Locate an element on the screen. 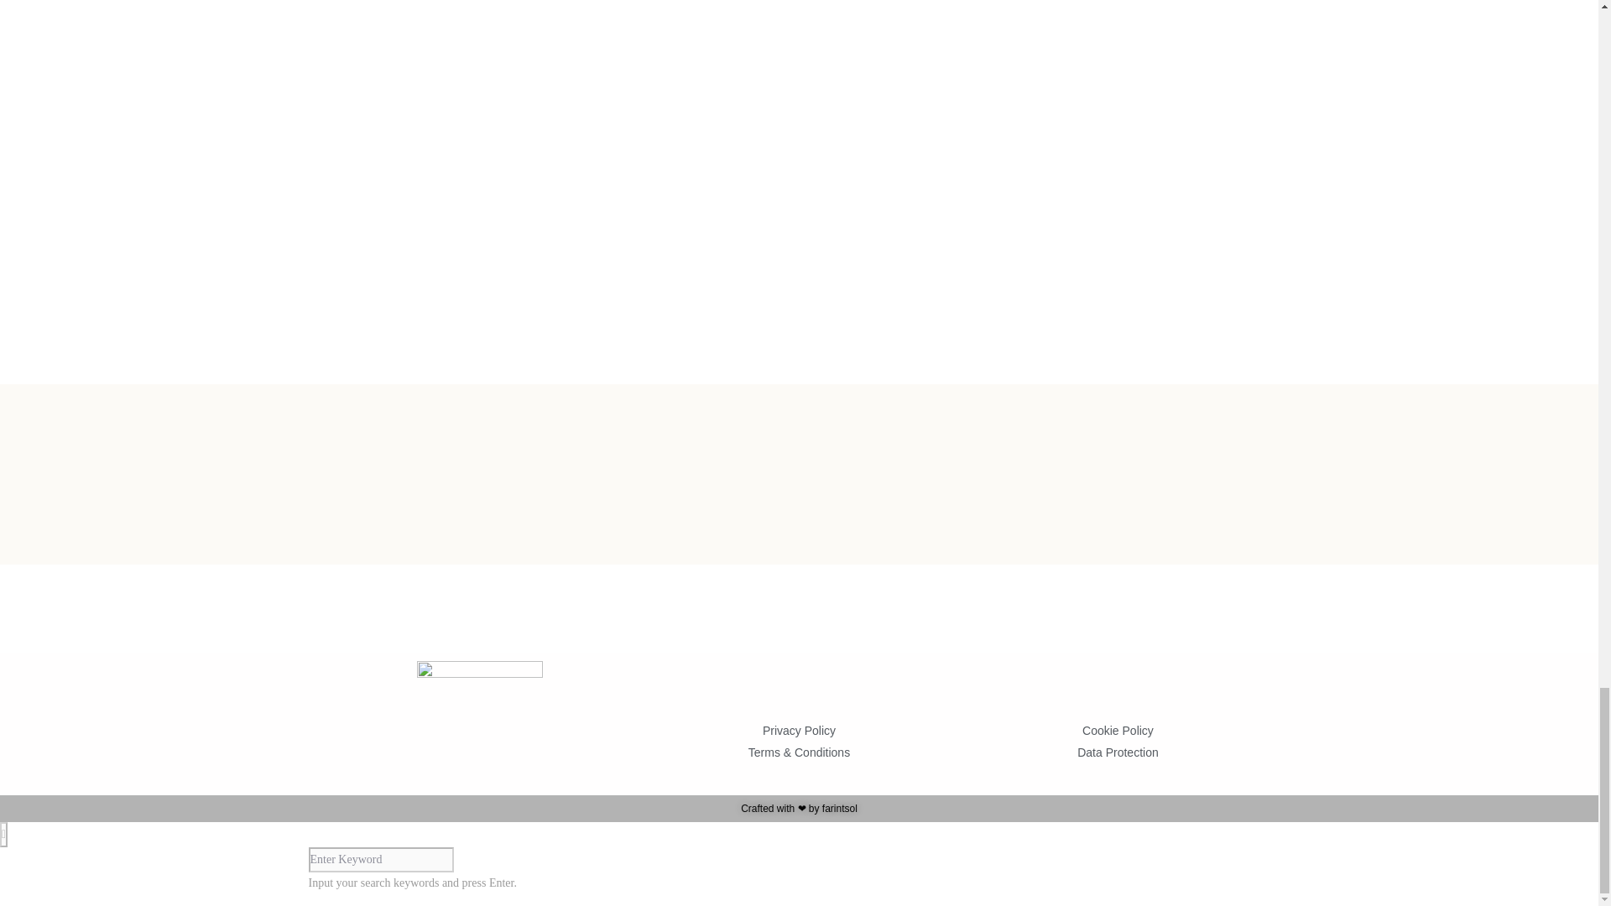  Cookie Policy is located at coordinates (1118, 730).